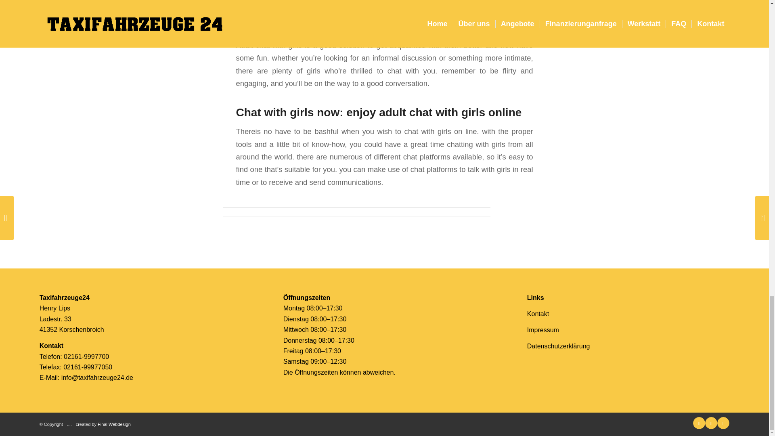 This screenshot has height=436, width=775. I want to click on Final Webdesign, so click(114, 424).